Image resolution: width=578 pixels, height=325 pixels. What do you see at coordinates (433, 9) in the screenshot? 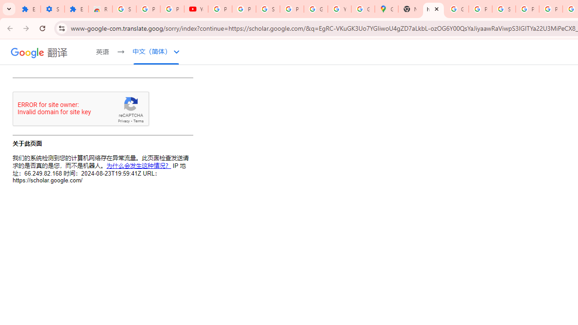
I see `https://scholar.google.com/` at bounding box center [433, 9].